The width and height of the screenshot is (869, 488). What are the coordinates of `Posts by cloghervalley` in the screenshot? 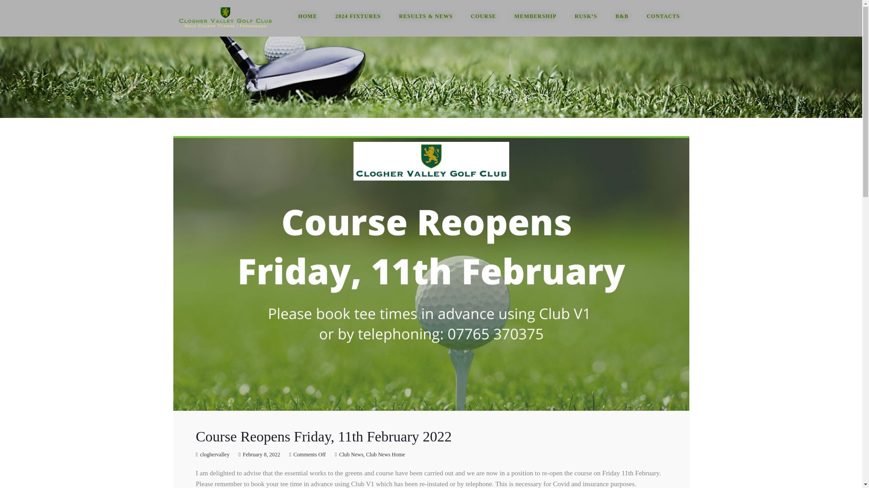 It's located at (215, 455).